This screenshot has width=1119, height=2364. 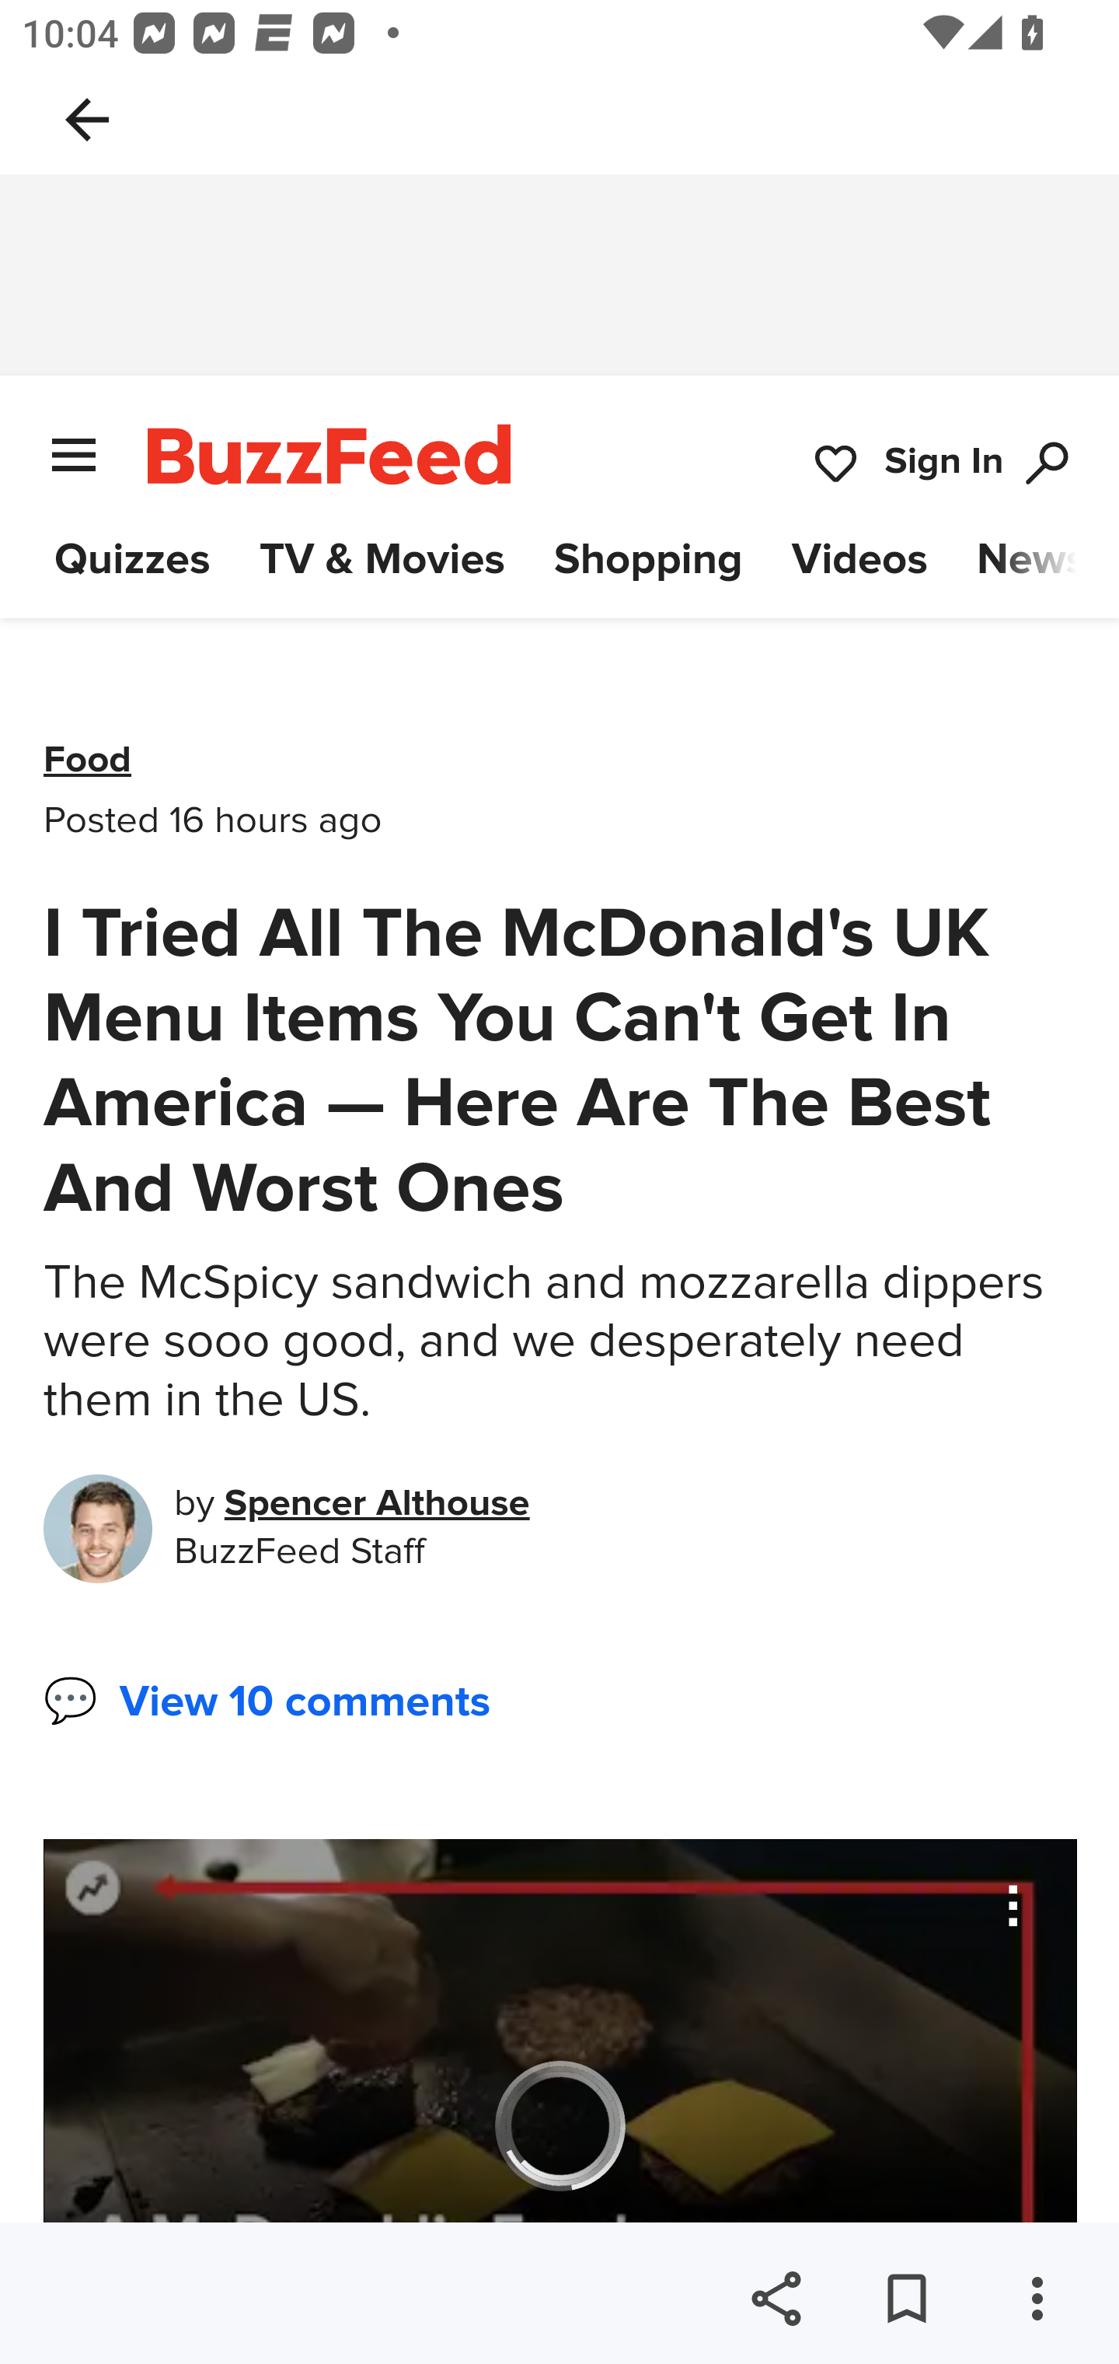 I want to click on More options, so click(x=1037, y=2299).